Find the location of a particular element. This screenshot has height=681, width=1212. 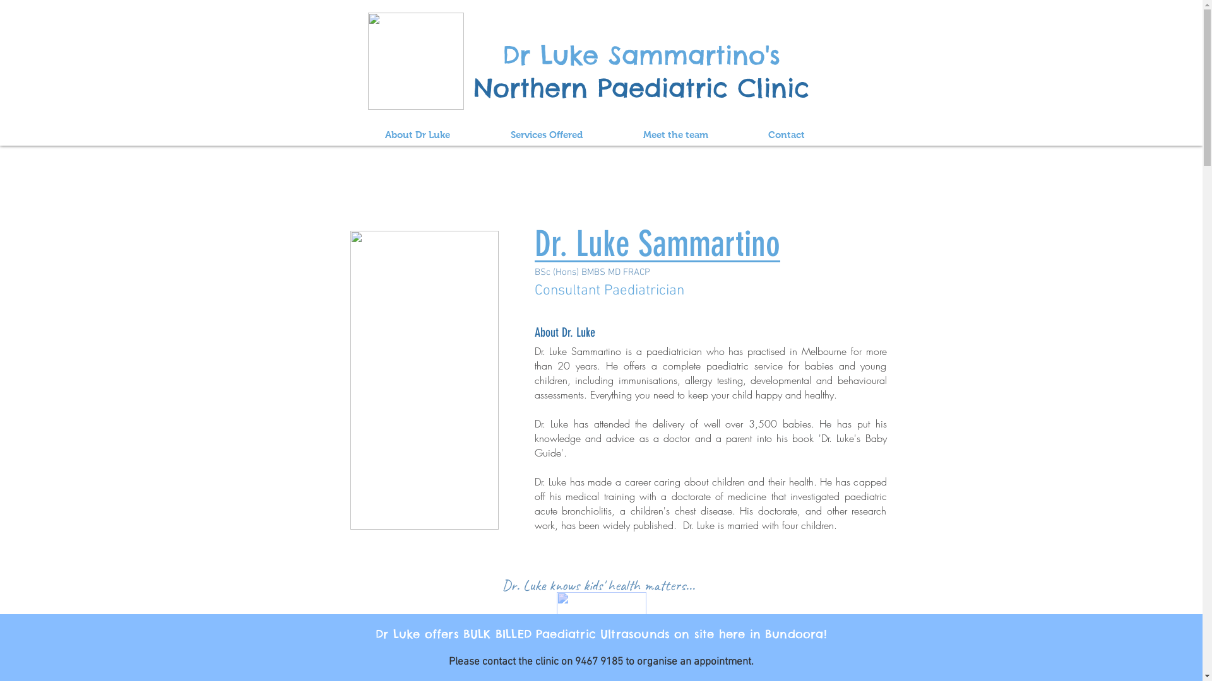

Services Offered is located at coordinates (546, 135).